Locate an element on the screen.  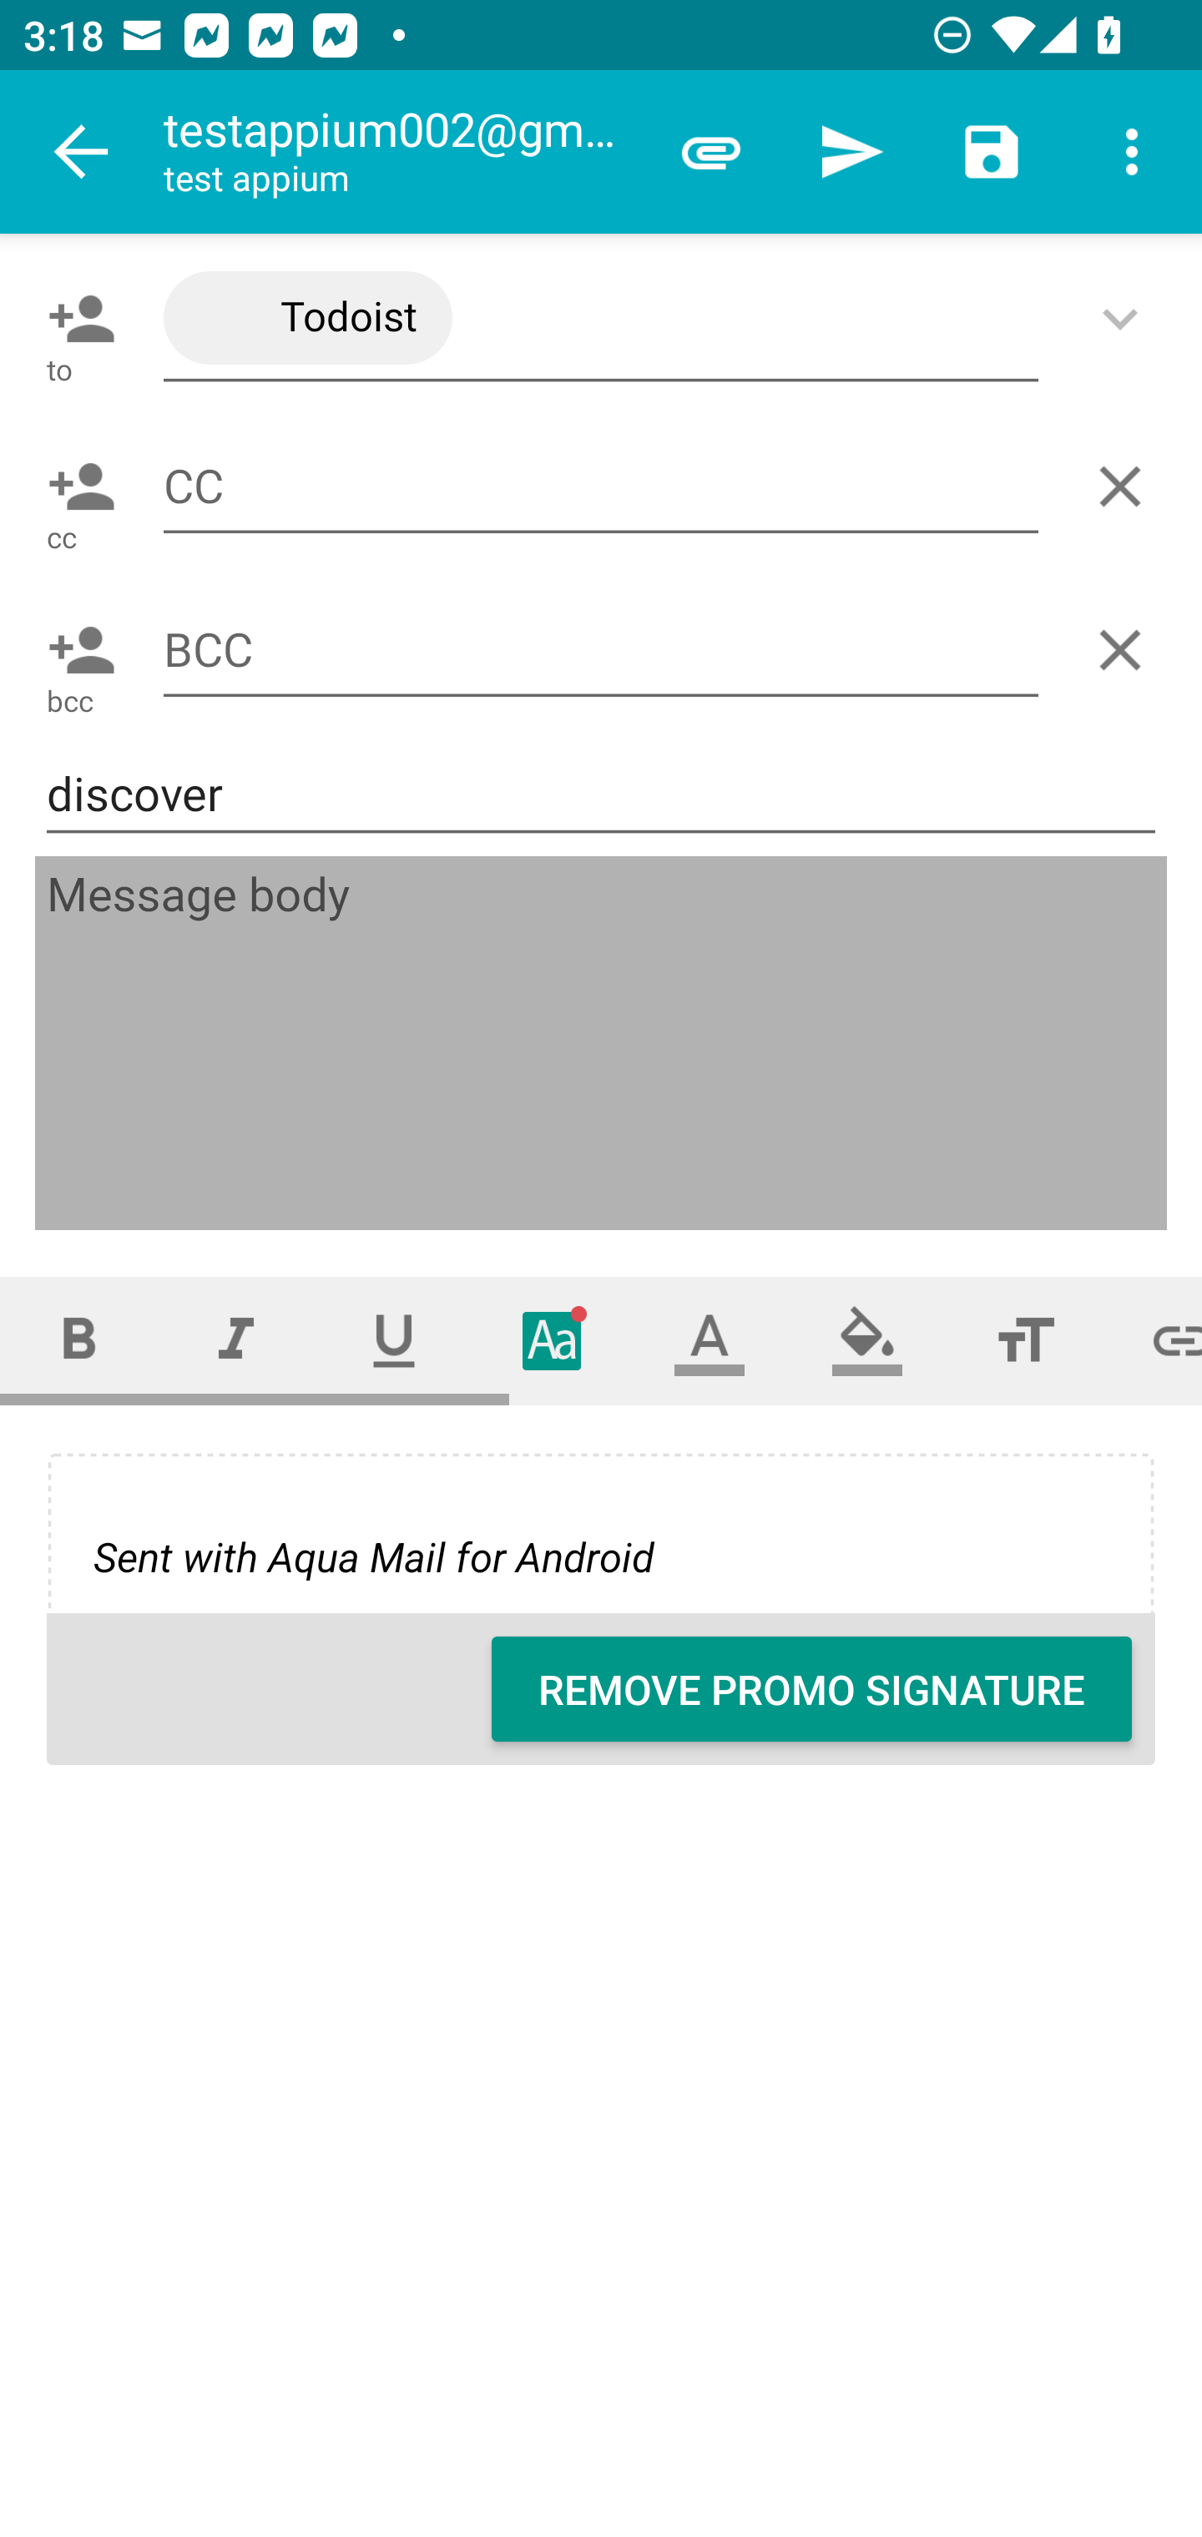
Text color is located at coordinates (710, 1340).